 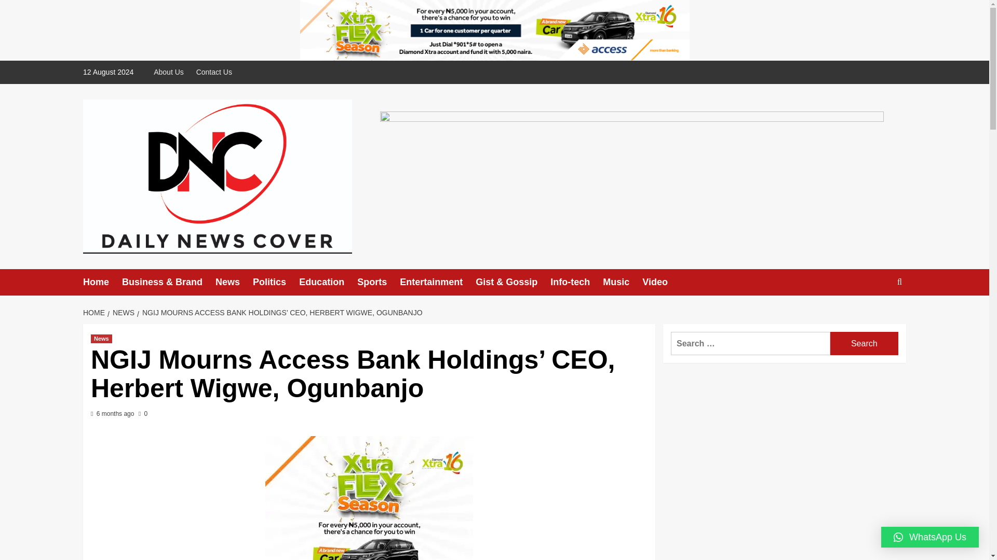 What do you see at coordinates (864, 343) in the screenshot?
I see `Search` at bounding box center [864, 343].